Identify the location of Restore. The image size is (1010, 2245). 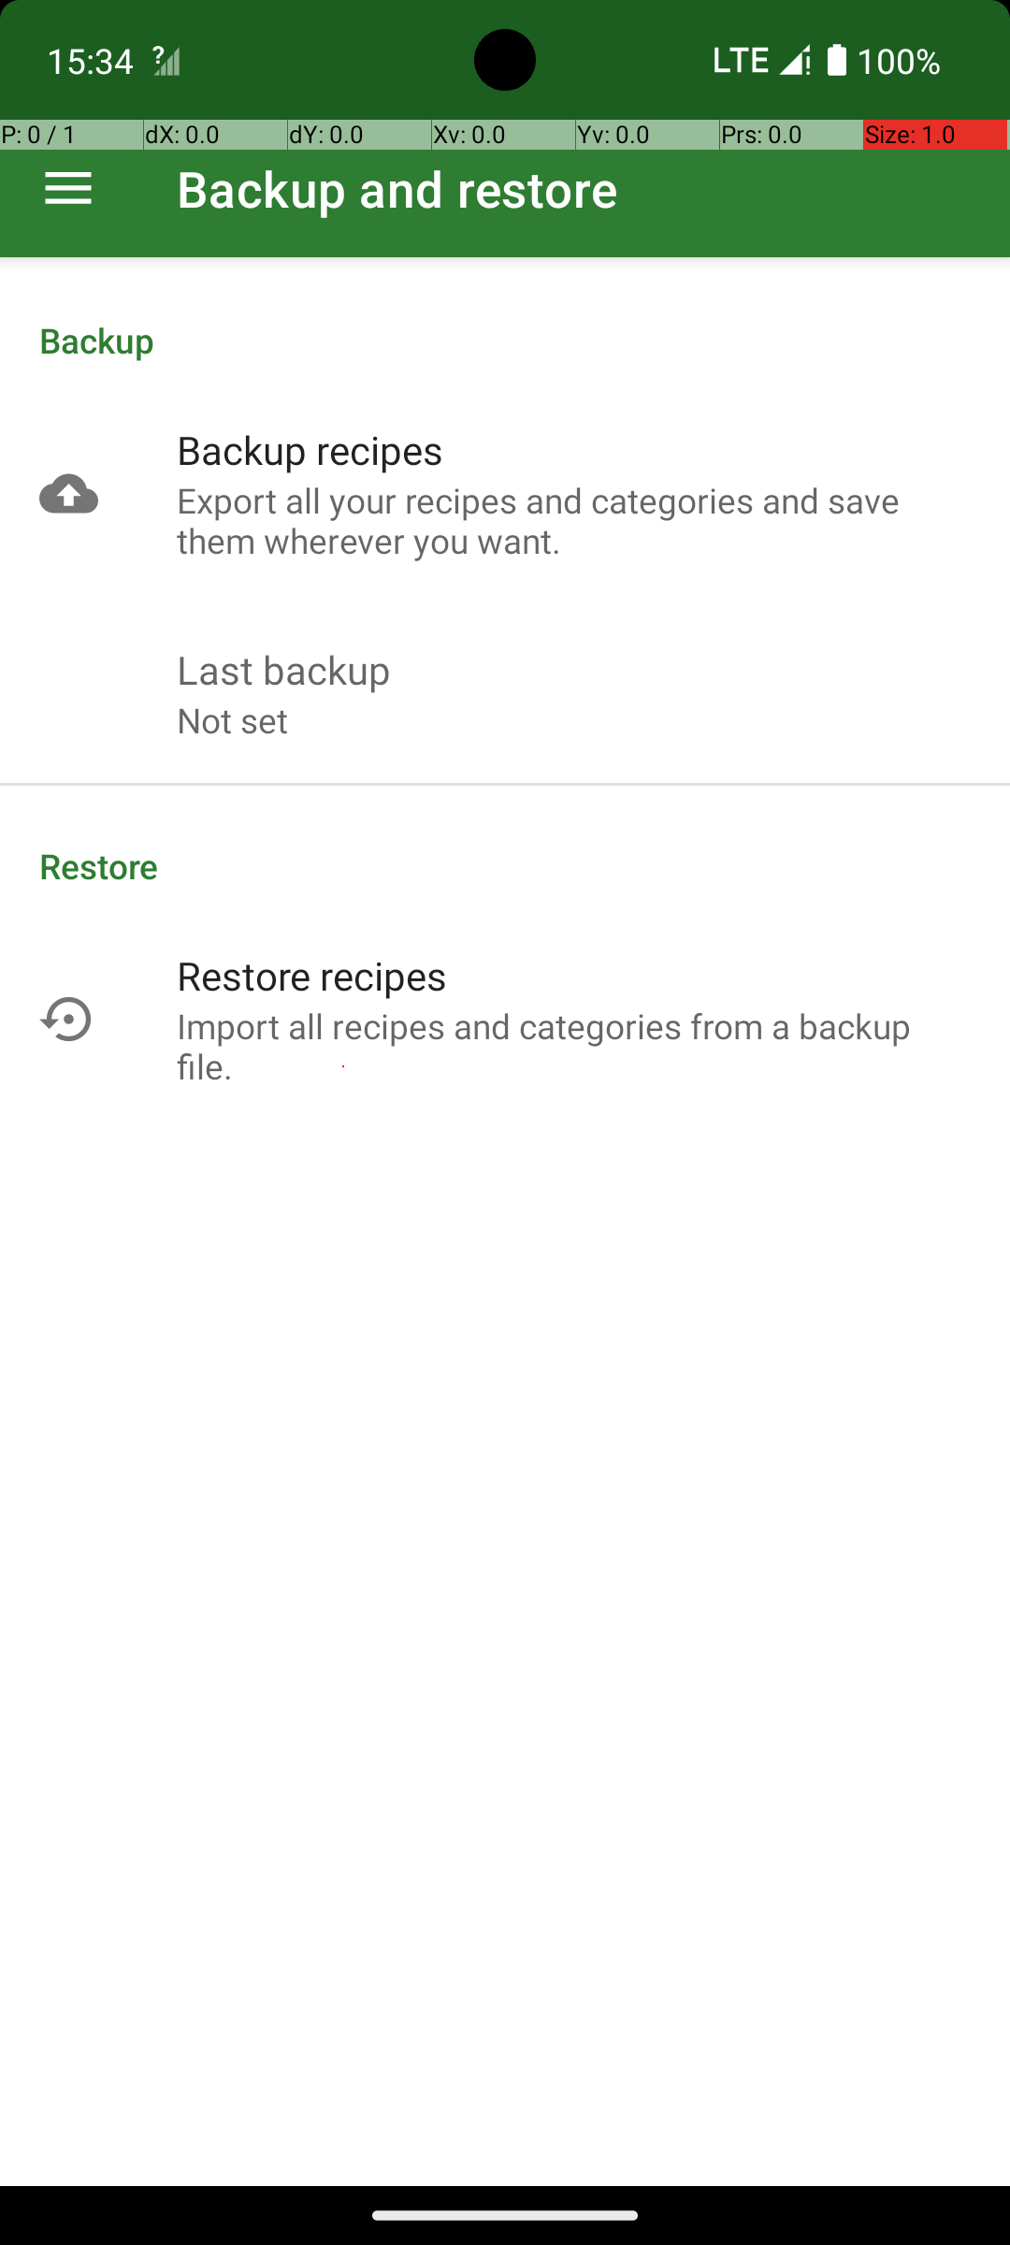
(505, 866).